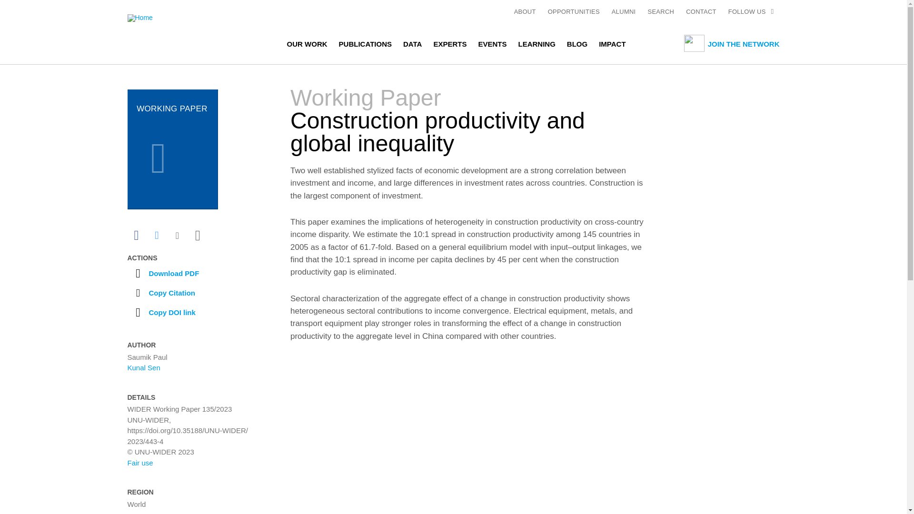 Image resolution: width=914 pixels, height=514 pixels. I want to click on ALUMNI, so click(624, 11).